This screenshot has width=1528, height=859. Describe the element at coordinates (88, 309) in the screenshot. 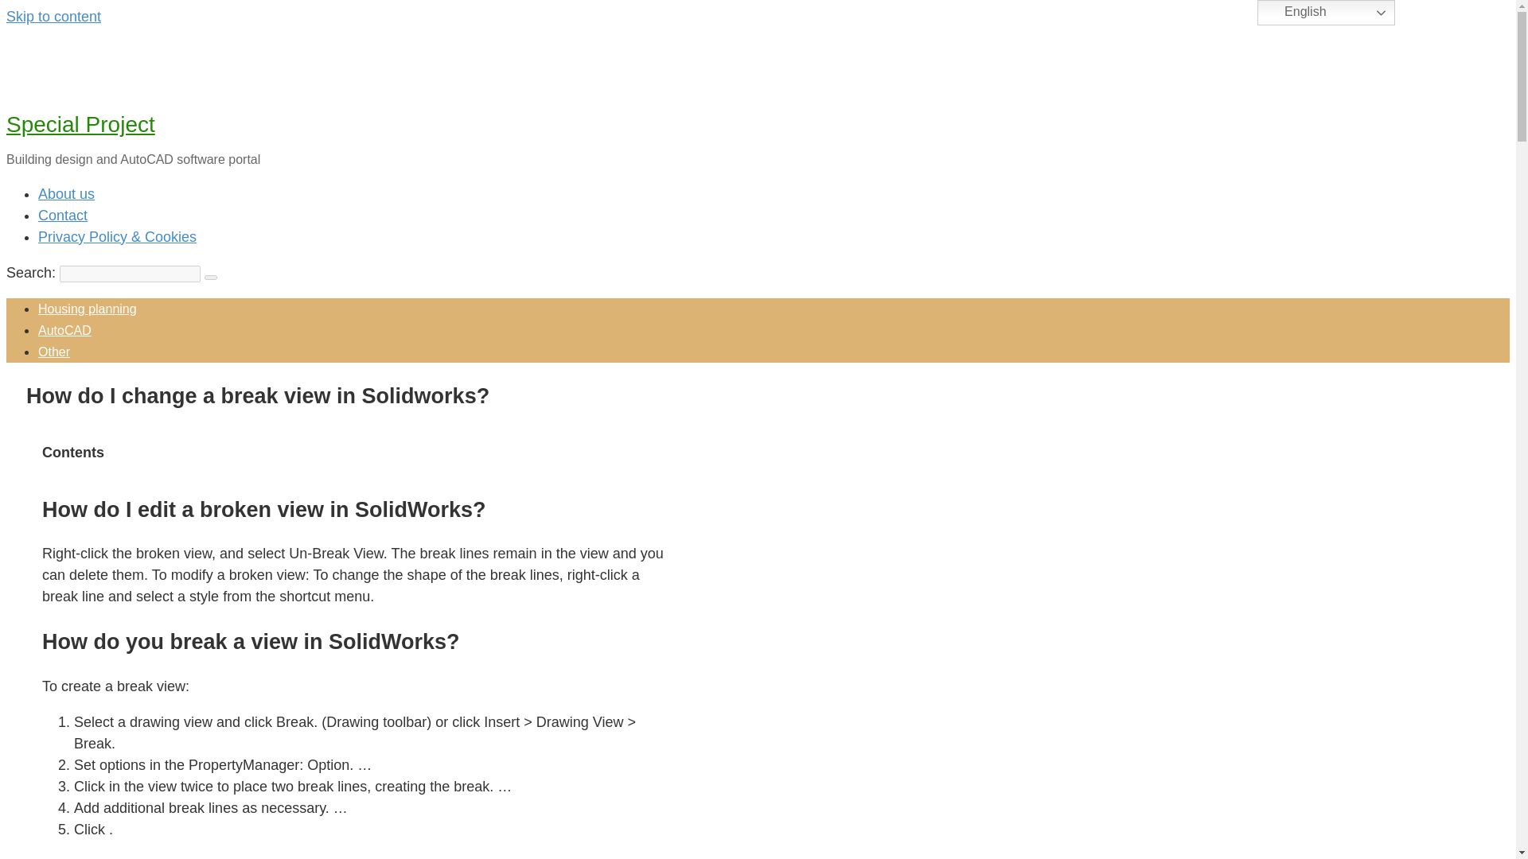

I see `Housing planning` at that location.